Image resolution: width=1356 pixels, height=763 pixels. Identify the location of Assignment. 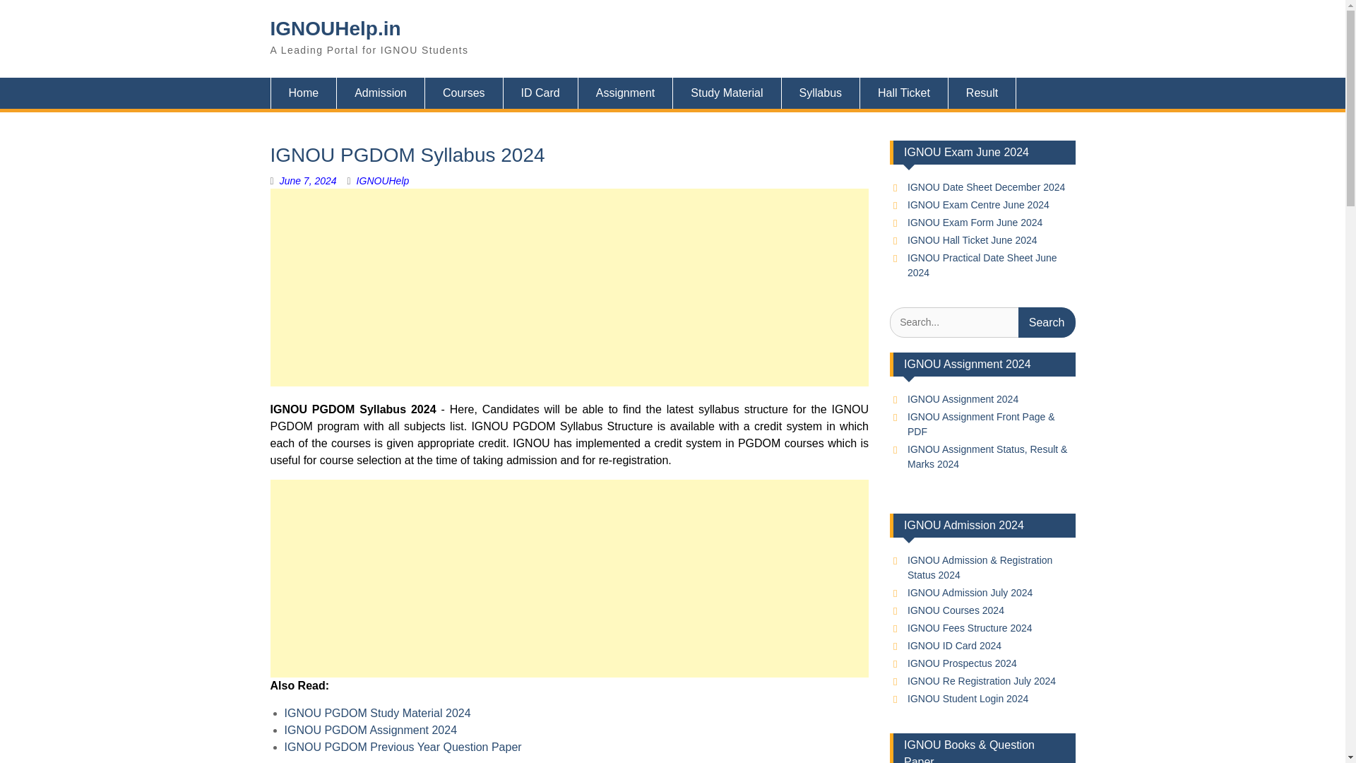
(626, 93).